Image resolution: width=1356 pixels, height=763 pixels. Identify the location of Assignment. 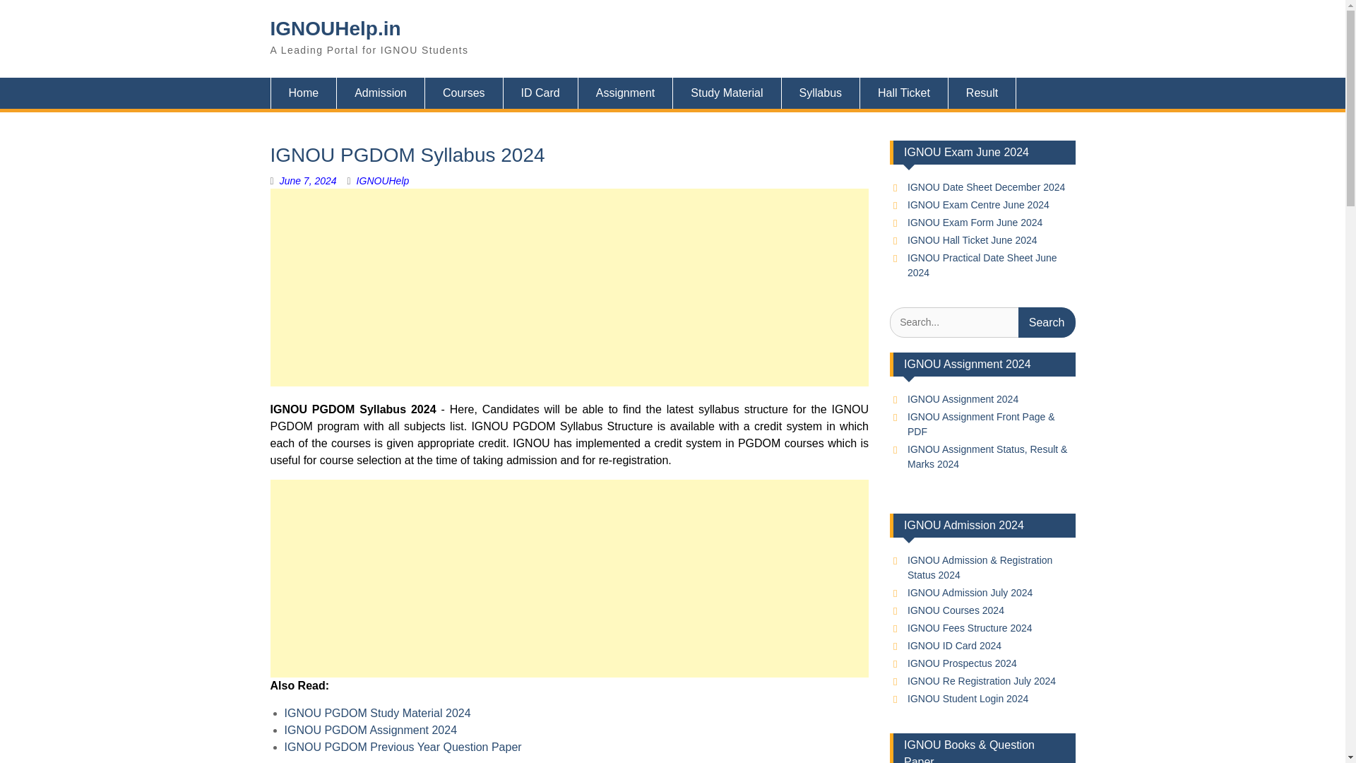
(626, 93).